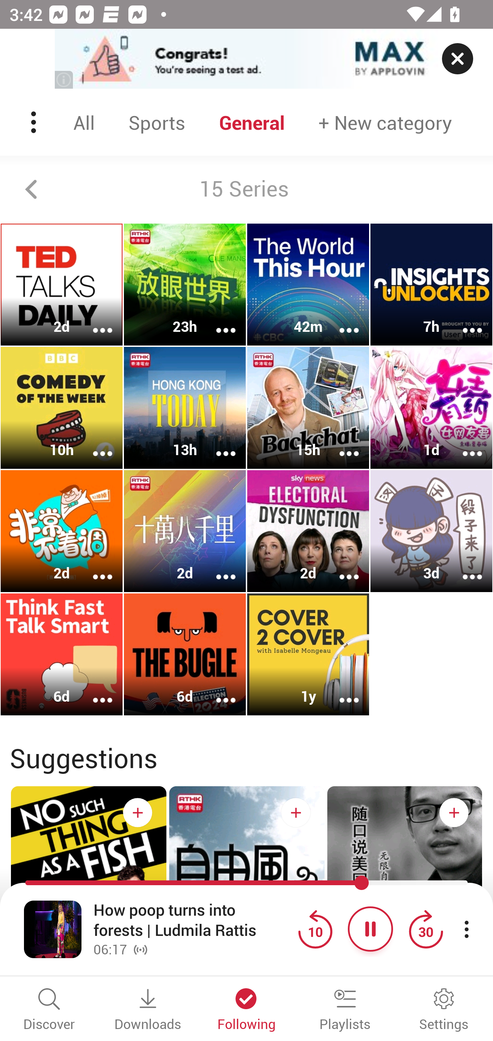 This screenshot has height=1041, width=493. I want to click on Subscribe button, so click(454, 812).